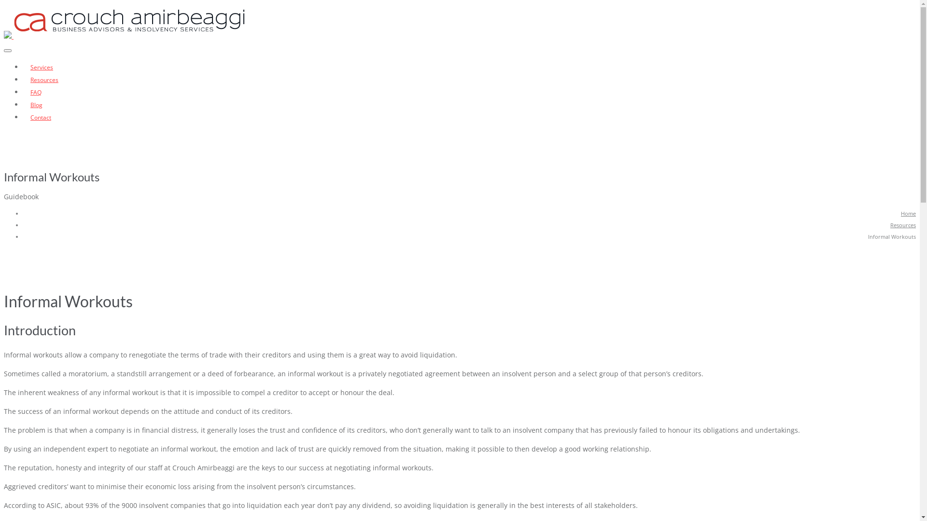 This screenshot has height=521, width=927. What do you see at coordinates (36, 93) in the screenshot?
I see `FAQ` at bounding box center [36, 93].